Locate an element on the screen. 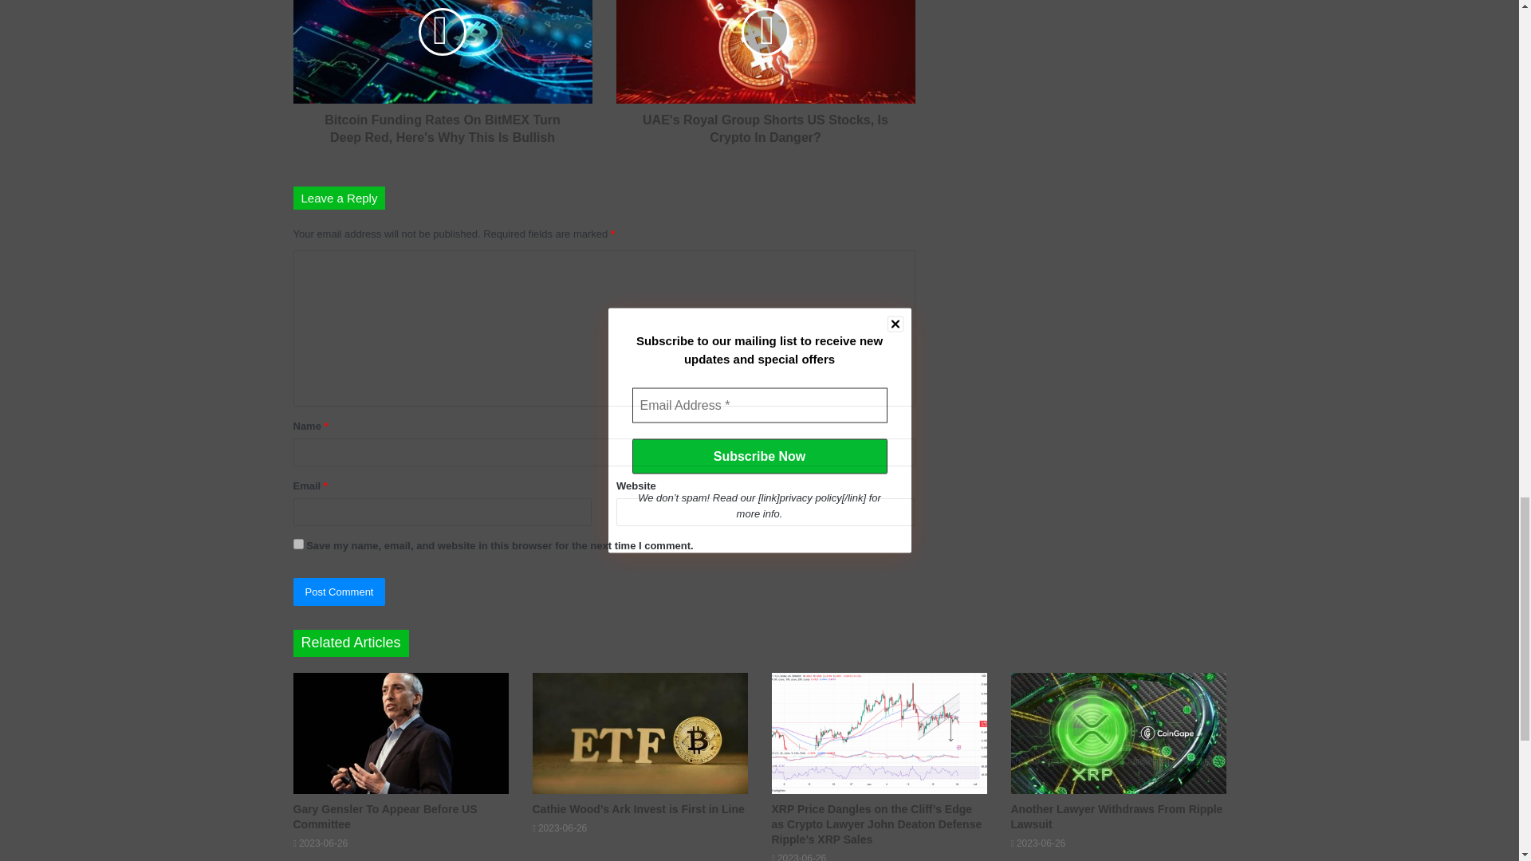 The width and height of the screenshot is (1531, 861). yes is located at coordinates (298, 544).